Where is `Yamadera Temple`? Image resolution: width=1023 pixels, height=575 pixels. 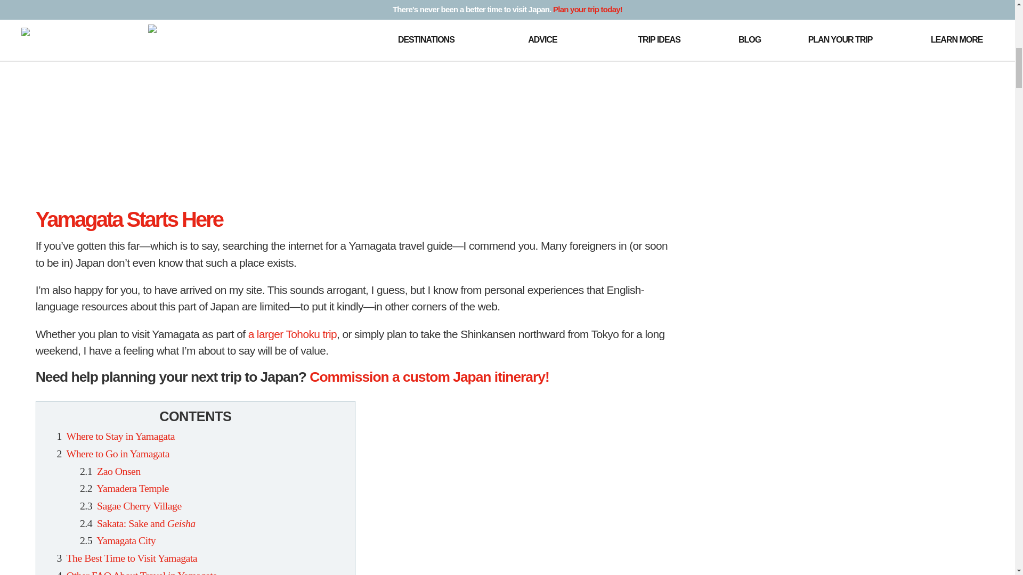 Yamadera Temple is located at coordinates (132, 488).